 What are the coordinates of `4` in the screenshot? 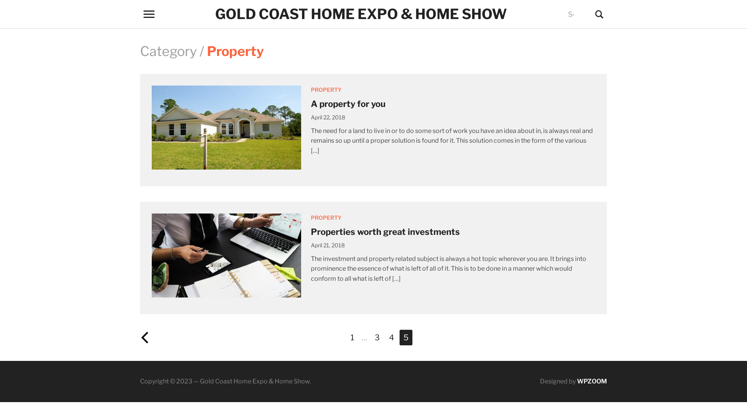 It's located at (391, 338).